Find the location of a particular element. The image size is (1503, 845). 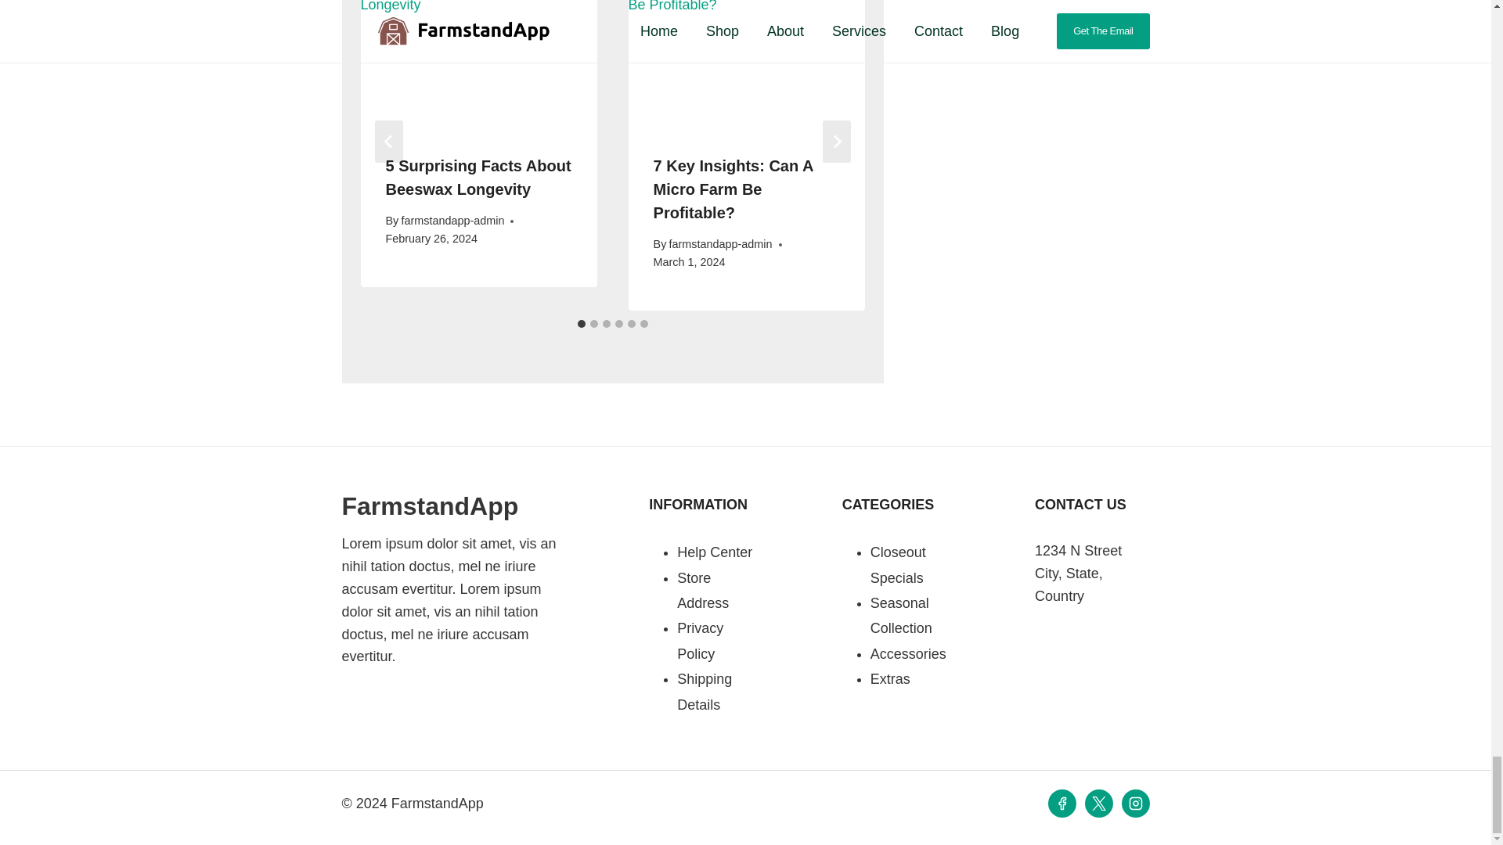

5 Surprising Facts About Beeswax Longevity 9 is located at coordinates (478, 64).